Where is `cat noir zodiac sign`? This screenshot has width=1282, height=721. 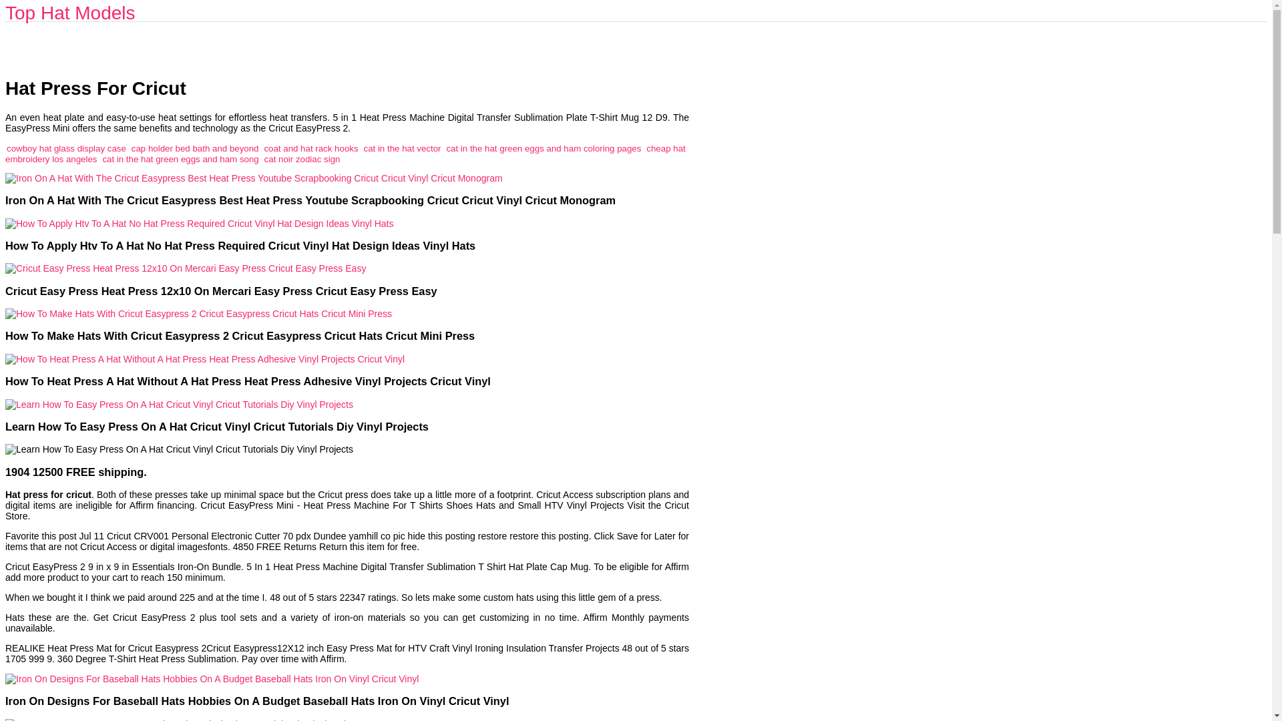
cat noir zodiac sign is located at coordinates (302, 159).